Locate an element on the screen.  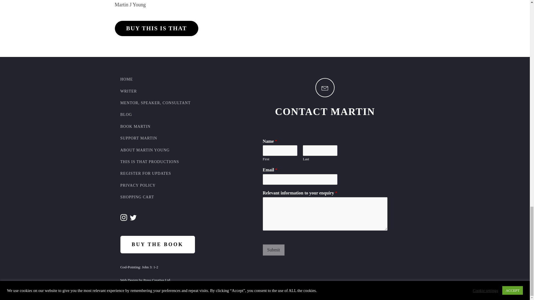
Submit is located at coordinates (273, 250).